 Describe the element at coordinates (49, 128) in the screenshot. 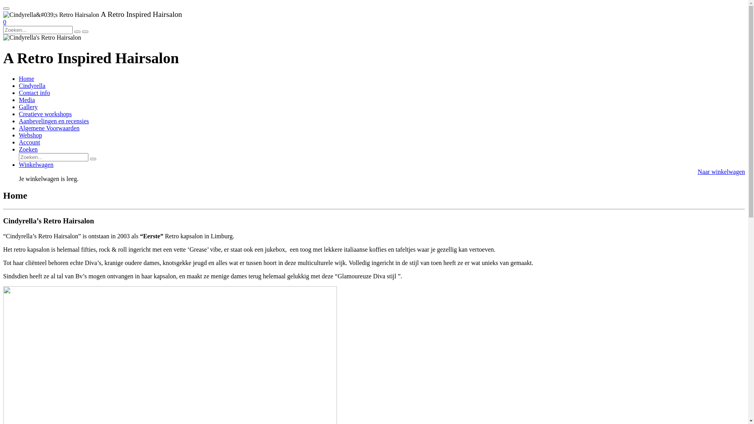

I see `Algemene Voorwaarden` at that location.